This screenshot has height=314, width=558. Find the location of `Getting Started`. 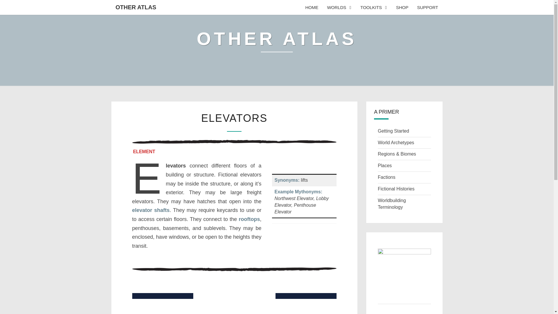

Getting Started is located at coordinates (393, 131).